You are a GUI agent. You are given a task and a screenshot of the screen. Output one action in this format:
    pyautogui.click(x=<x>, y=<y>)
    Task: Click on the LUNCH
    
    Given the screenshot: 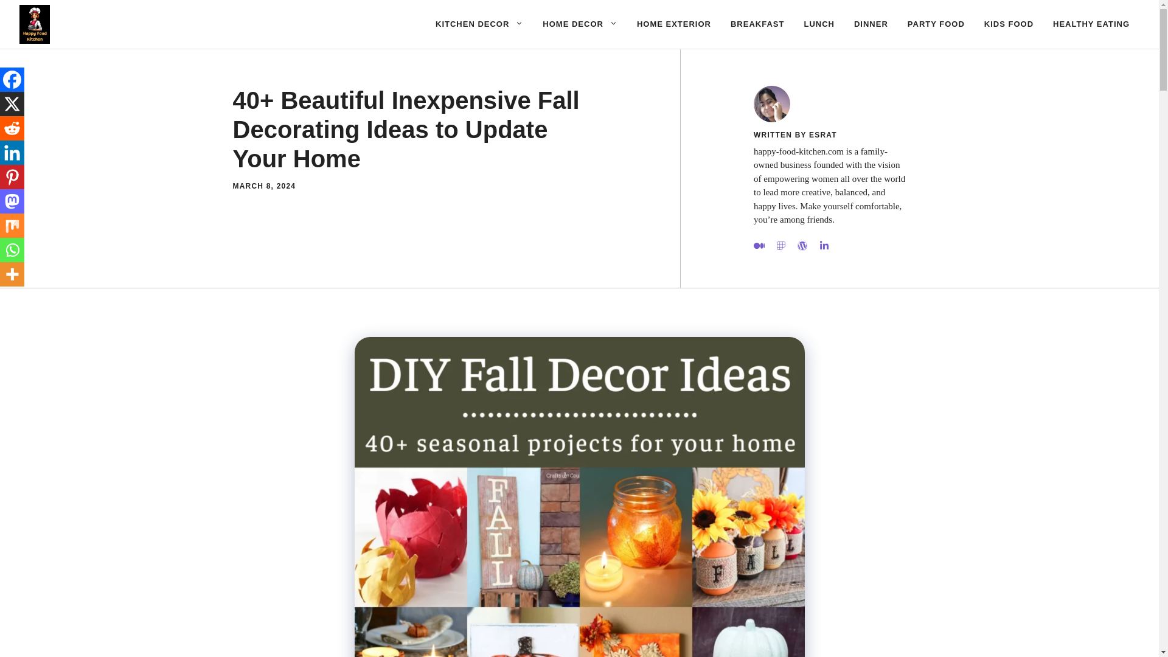 What is the action you would take?
    pyautogui.click(x=819, y=24)
    